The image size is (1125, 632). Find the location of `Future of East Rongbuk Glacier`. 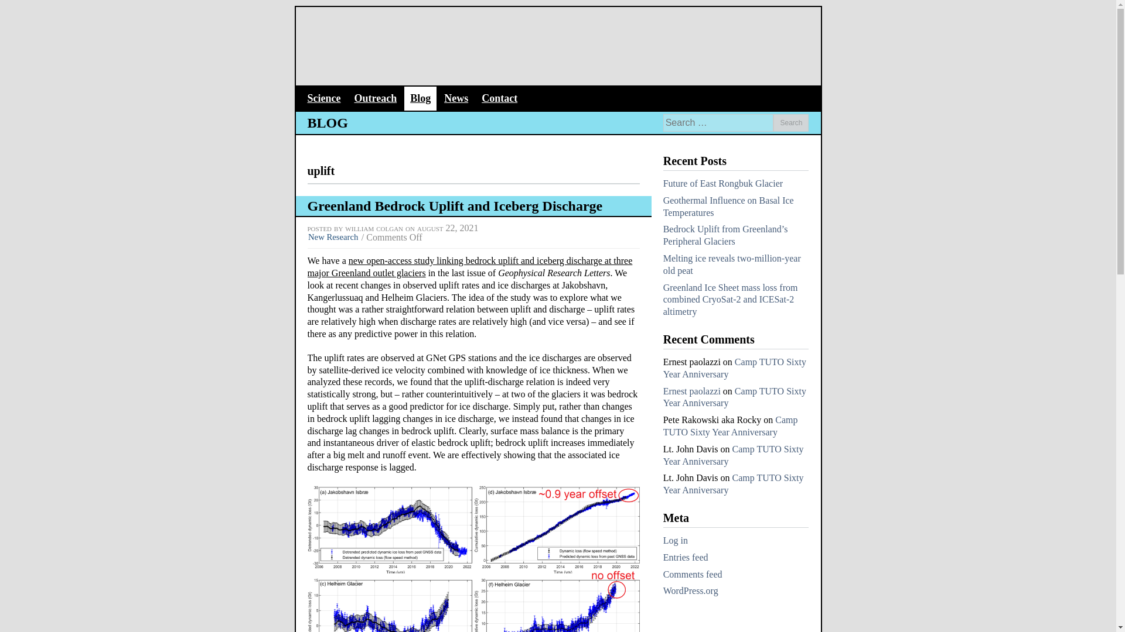

Future of East Rongbuk Glacier is located at coordinates (723, 183).